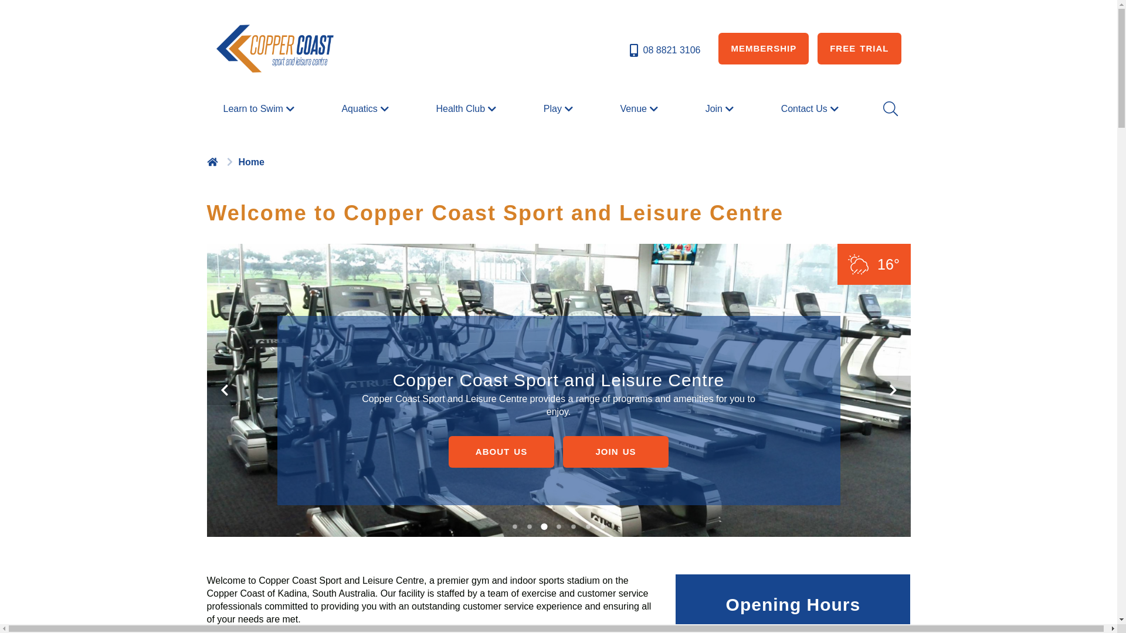 The image size is (1126, 633). Describe the element at coordinates (366, 109) in the screenshot. I see `Aquatics` at that location.